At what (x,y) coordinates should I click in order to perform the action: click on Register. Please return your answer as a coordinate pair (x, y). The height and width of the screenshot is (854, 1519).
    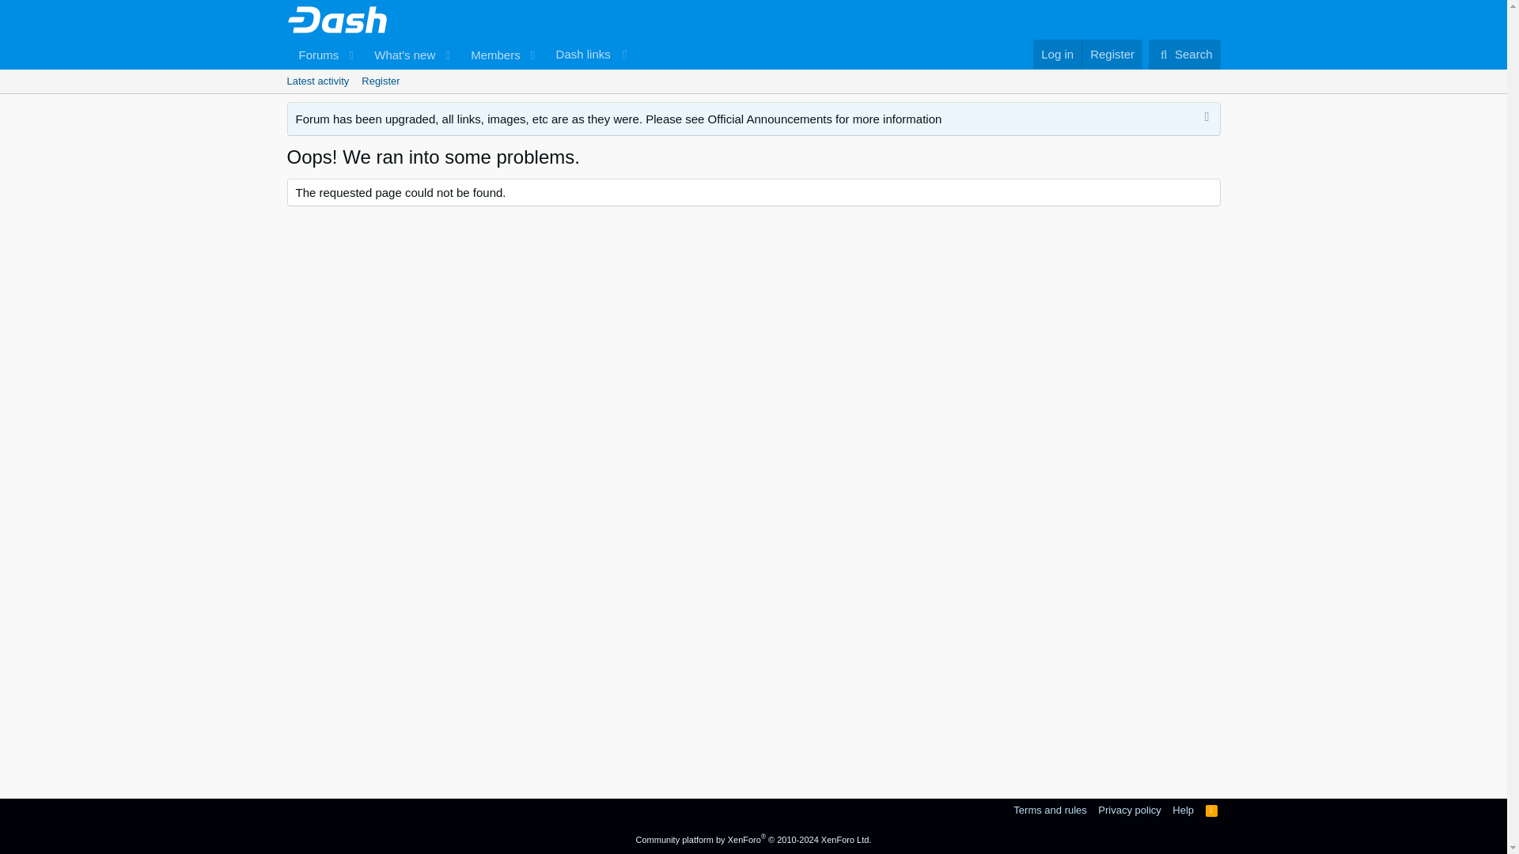
    Looking at the image, I should click on (1204, 119).